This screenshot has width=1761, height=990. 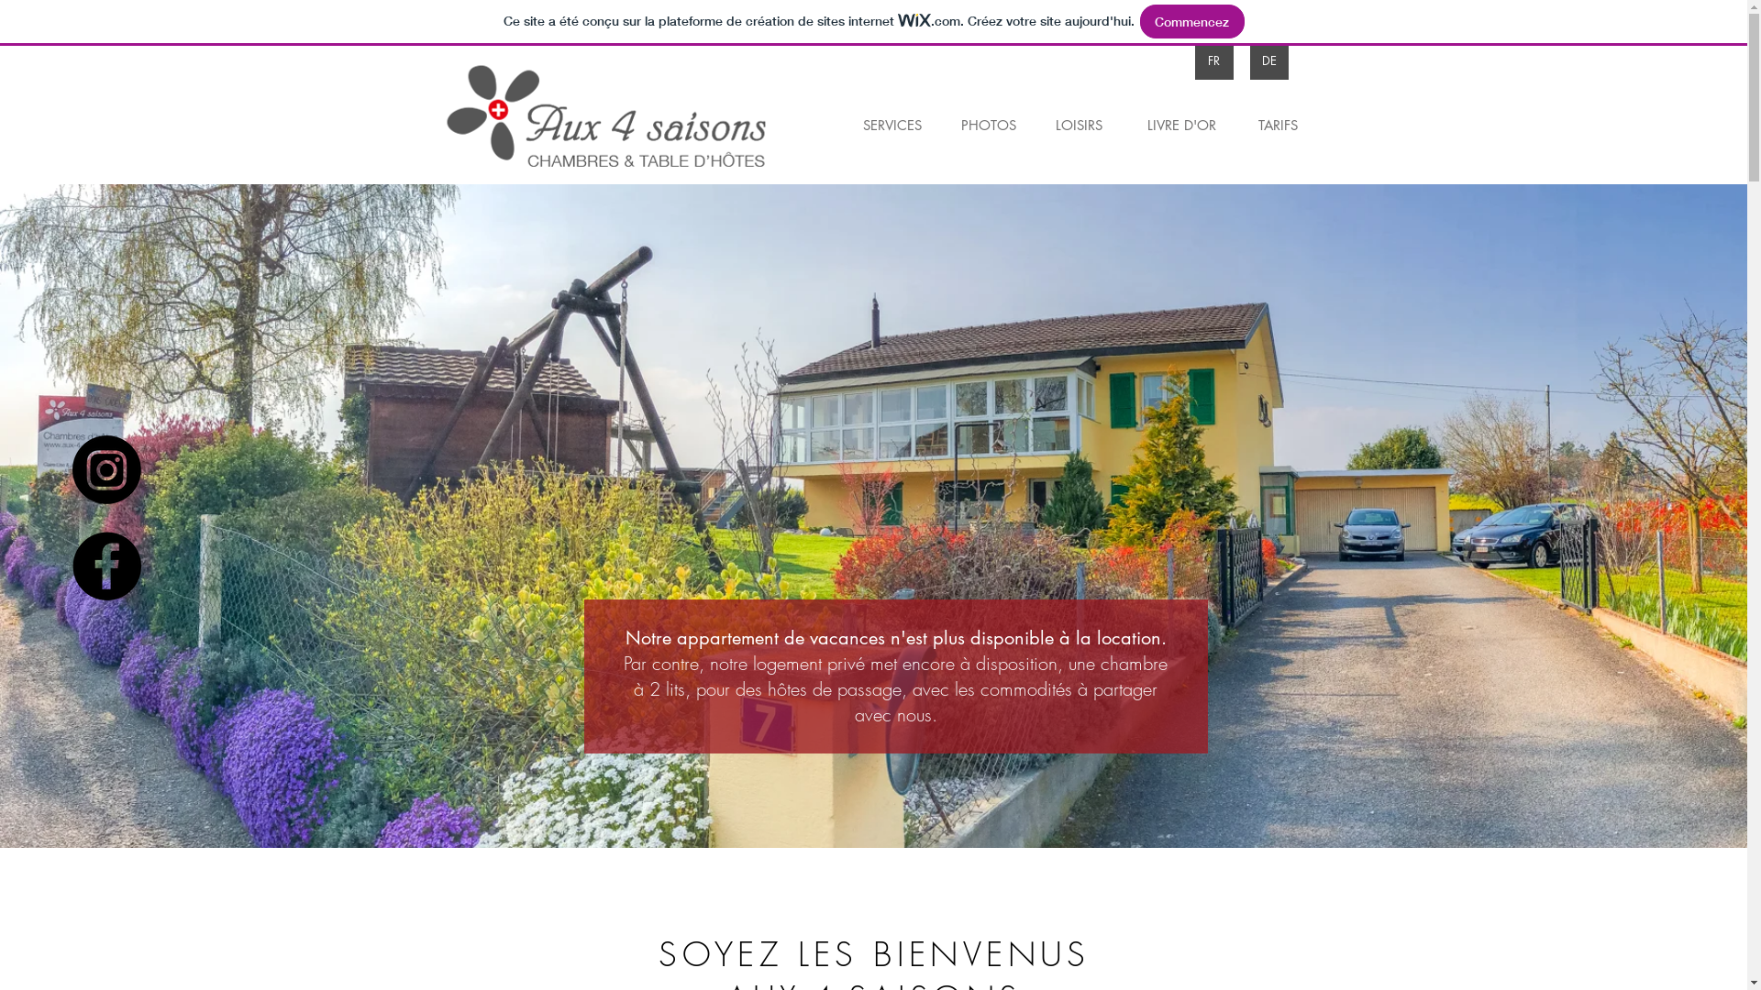 What do you see at coordinates (892, 125) in the screenshot?
I see `SERVICES` at bounding box center [892, 125].